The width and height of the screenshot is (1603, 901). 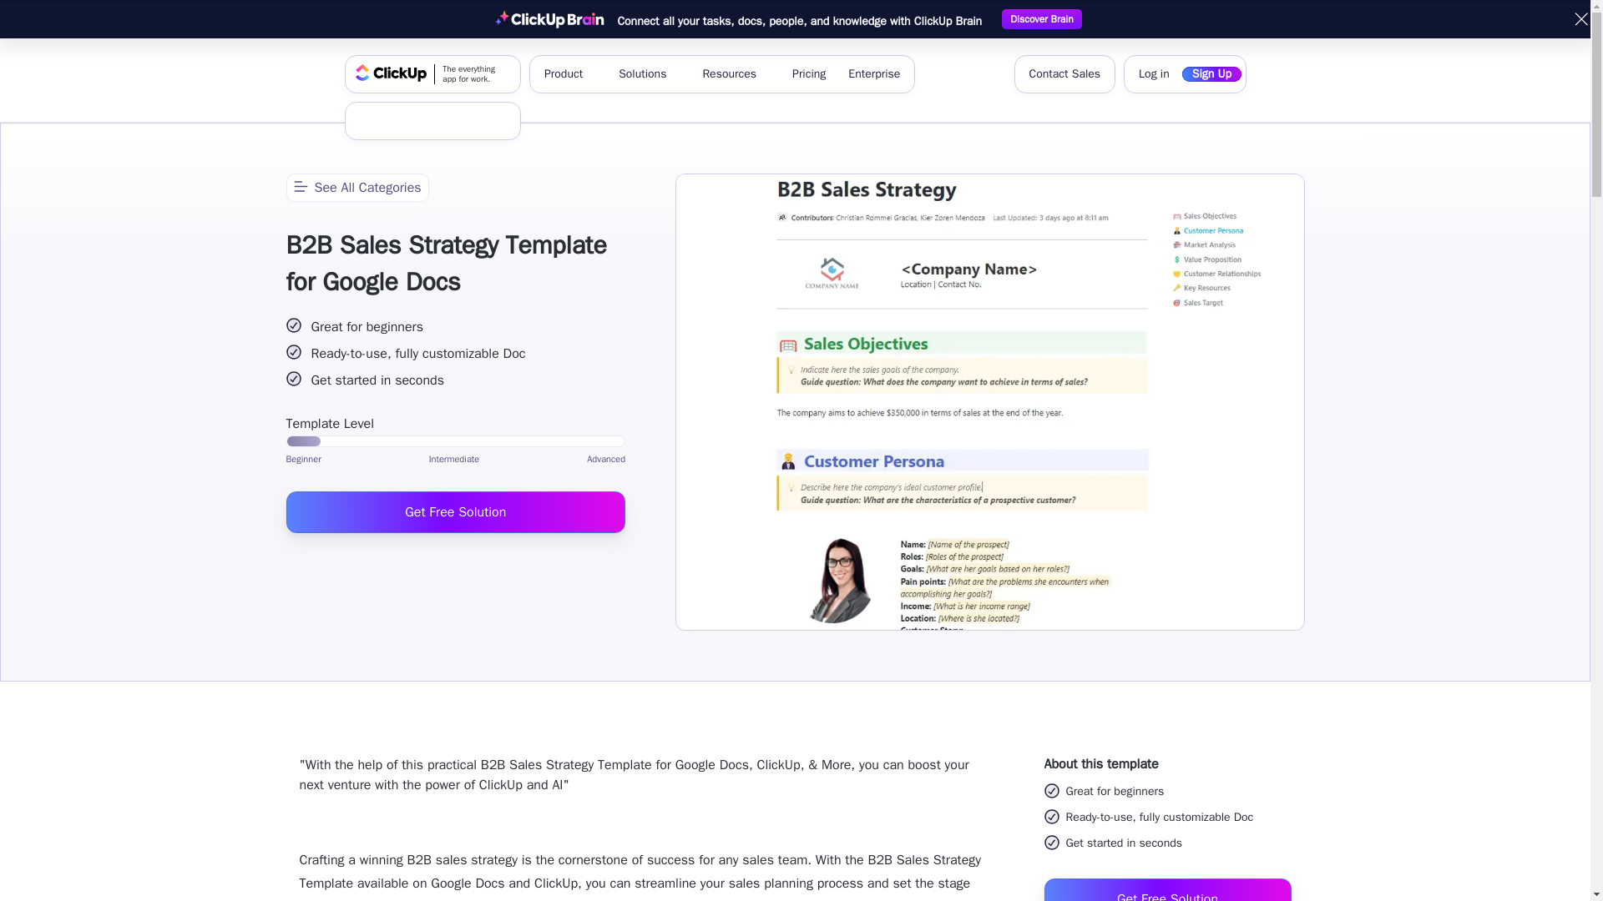 What do you see at coordinates (356, 187) in the screenshot?
I see `Enterprise` at bounding box center [356, 187].